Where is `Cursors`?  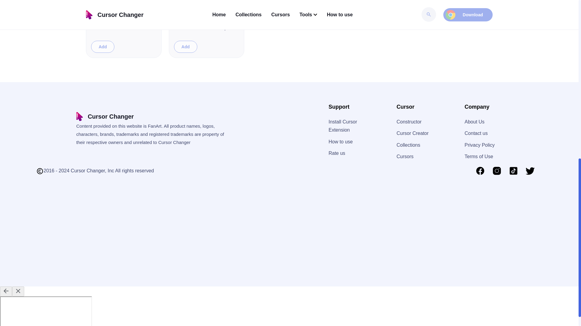 Cursors is located at coordinates (405, 156).